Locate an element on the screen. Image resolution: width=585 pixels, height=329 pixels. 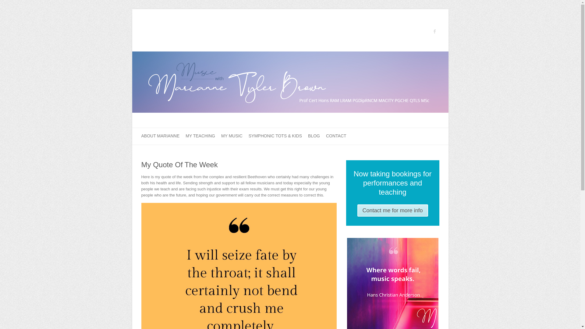
ABOUT MARIANNE is located at coordinates (160, 136).